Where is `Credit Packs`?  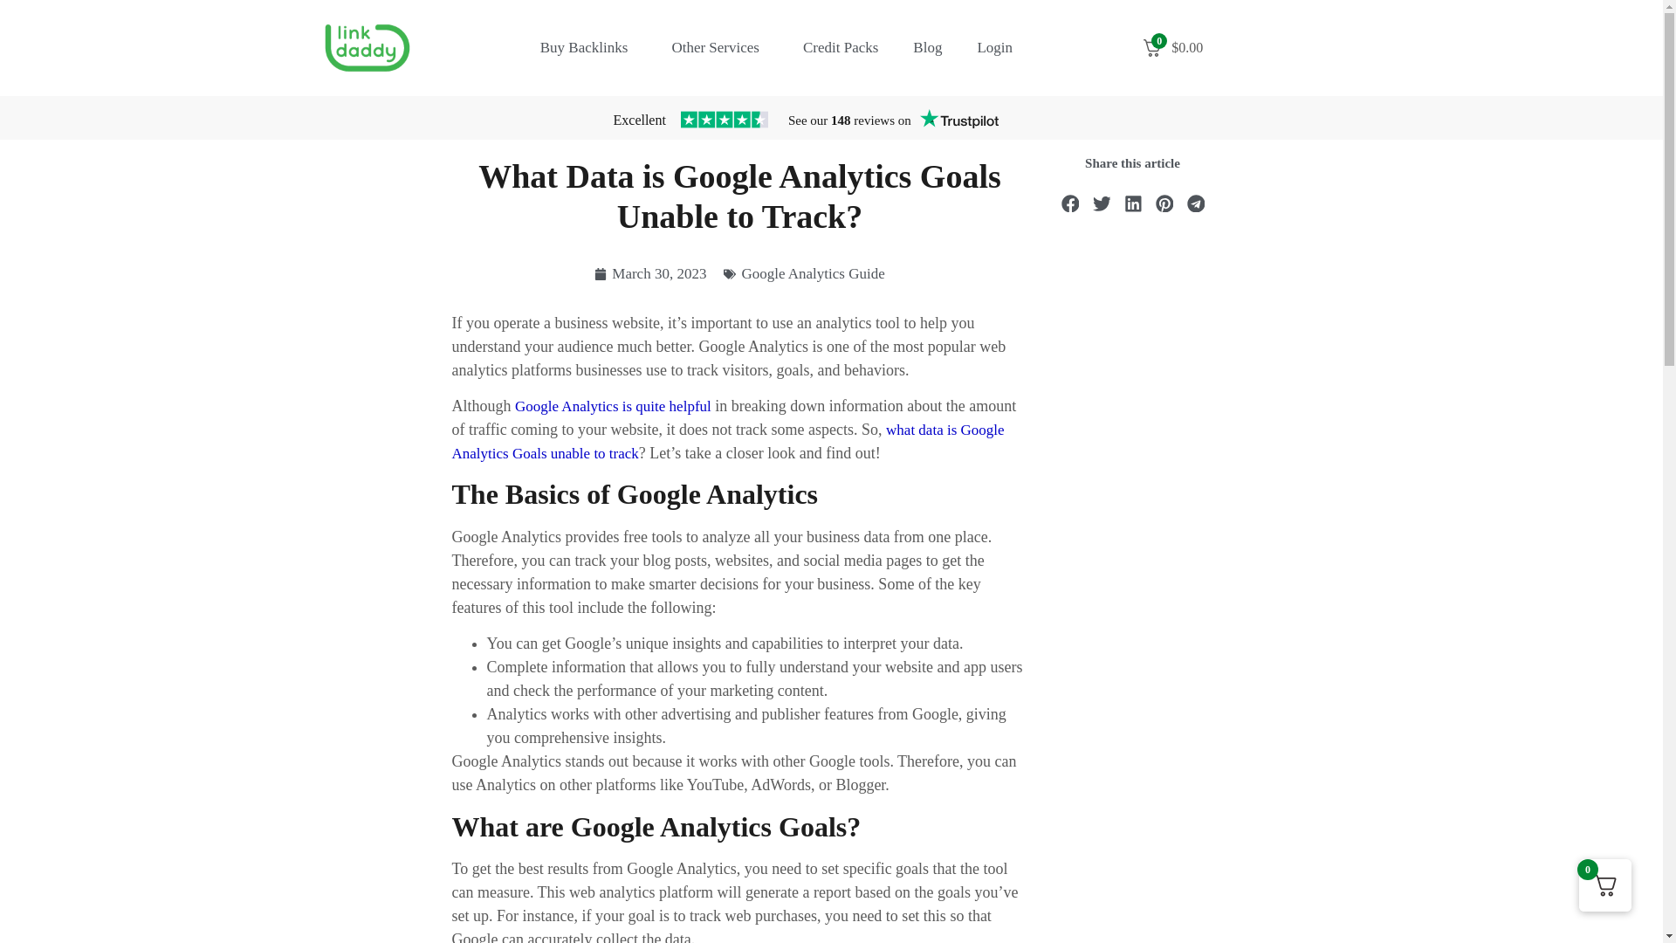 Credit Packs is located at coordinates (840, 47).